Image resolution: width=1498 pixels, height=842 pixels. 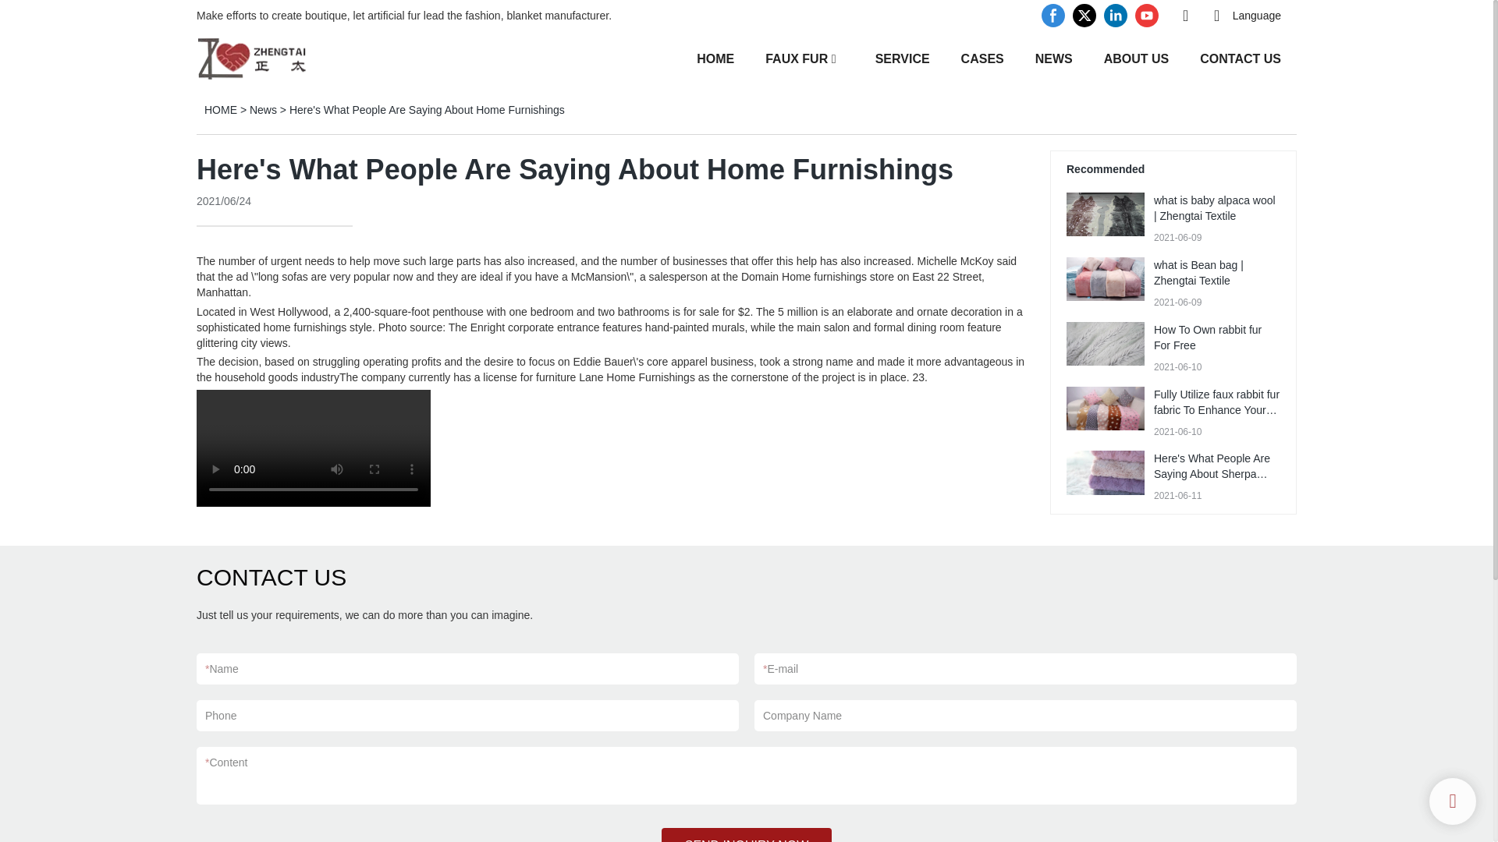 What do you see at coordinates (1207, 337) in the screenshot?
I see `How To Own rabbit fur For Free` at bounding box center [1207, 337].